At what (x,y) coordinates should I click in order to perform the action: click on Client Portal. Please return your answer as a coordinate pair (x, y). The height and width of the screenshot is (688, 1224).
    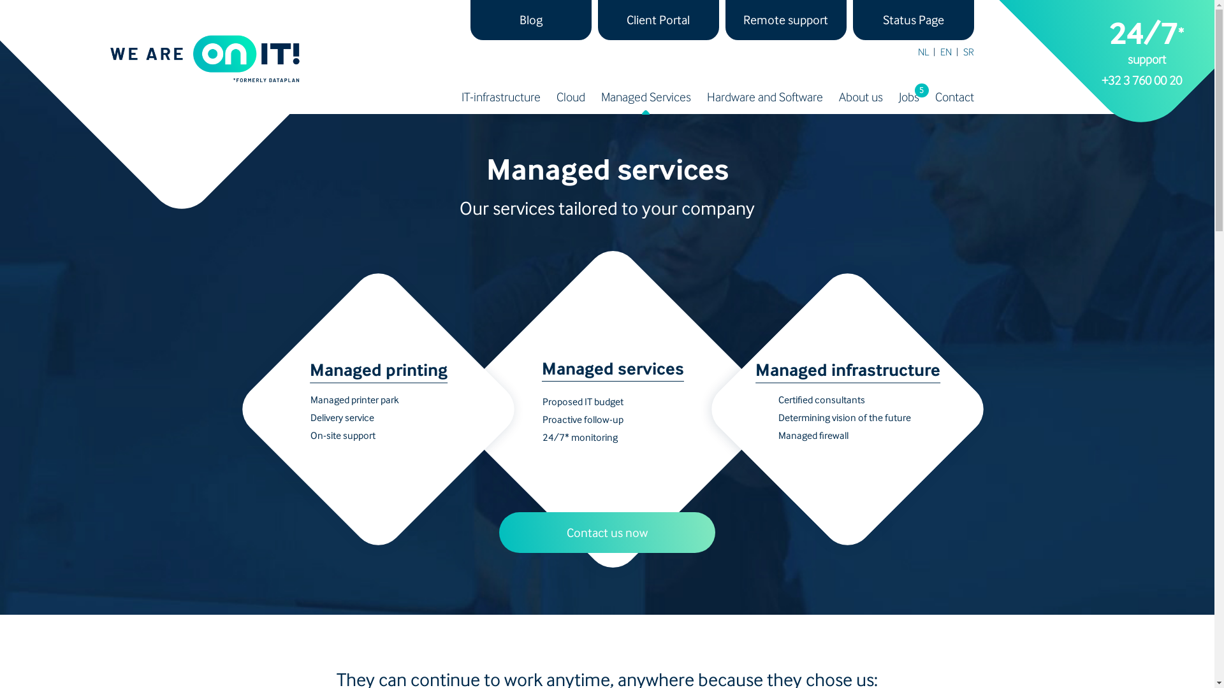
    Looking at the image, I should click on (659, 20).